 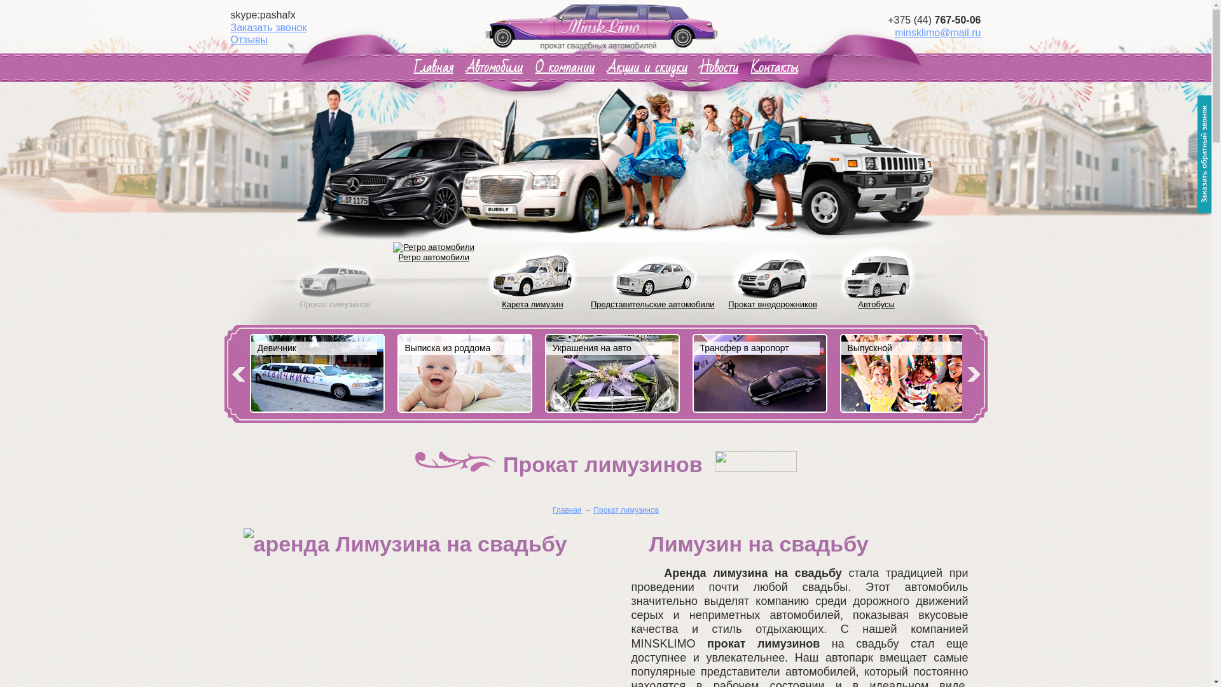 What do you see at coordinates (759, 375) in the screenshot?
I see `#slide_57` at bounding box center [759, 375].